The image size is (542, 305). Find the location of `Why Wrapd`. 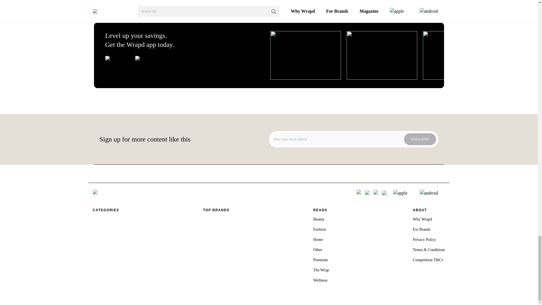

Why Wrapd is located at coordinates (422, 219).